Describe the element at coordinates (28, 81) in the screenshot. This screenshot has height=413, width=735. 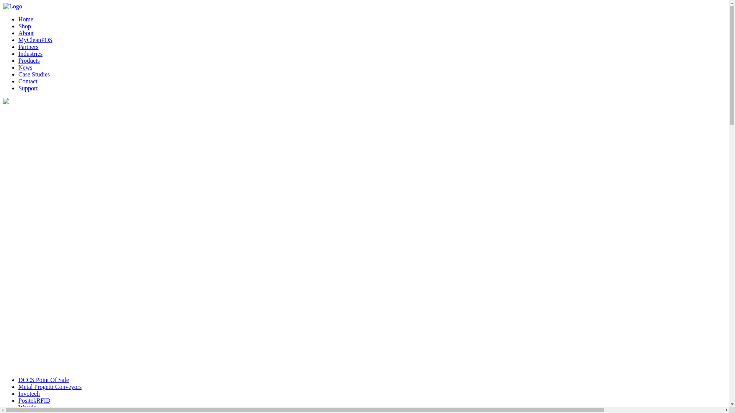
I see `Contact` at that location.